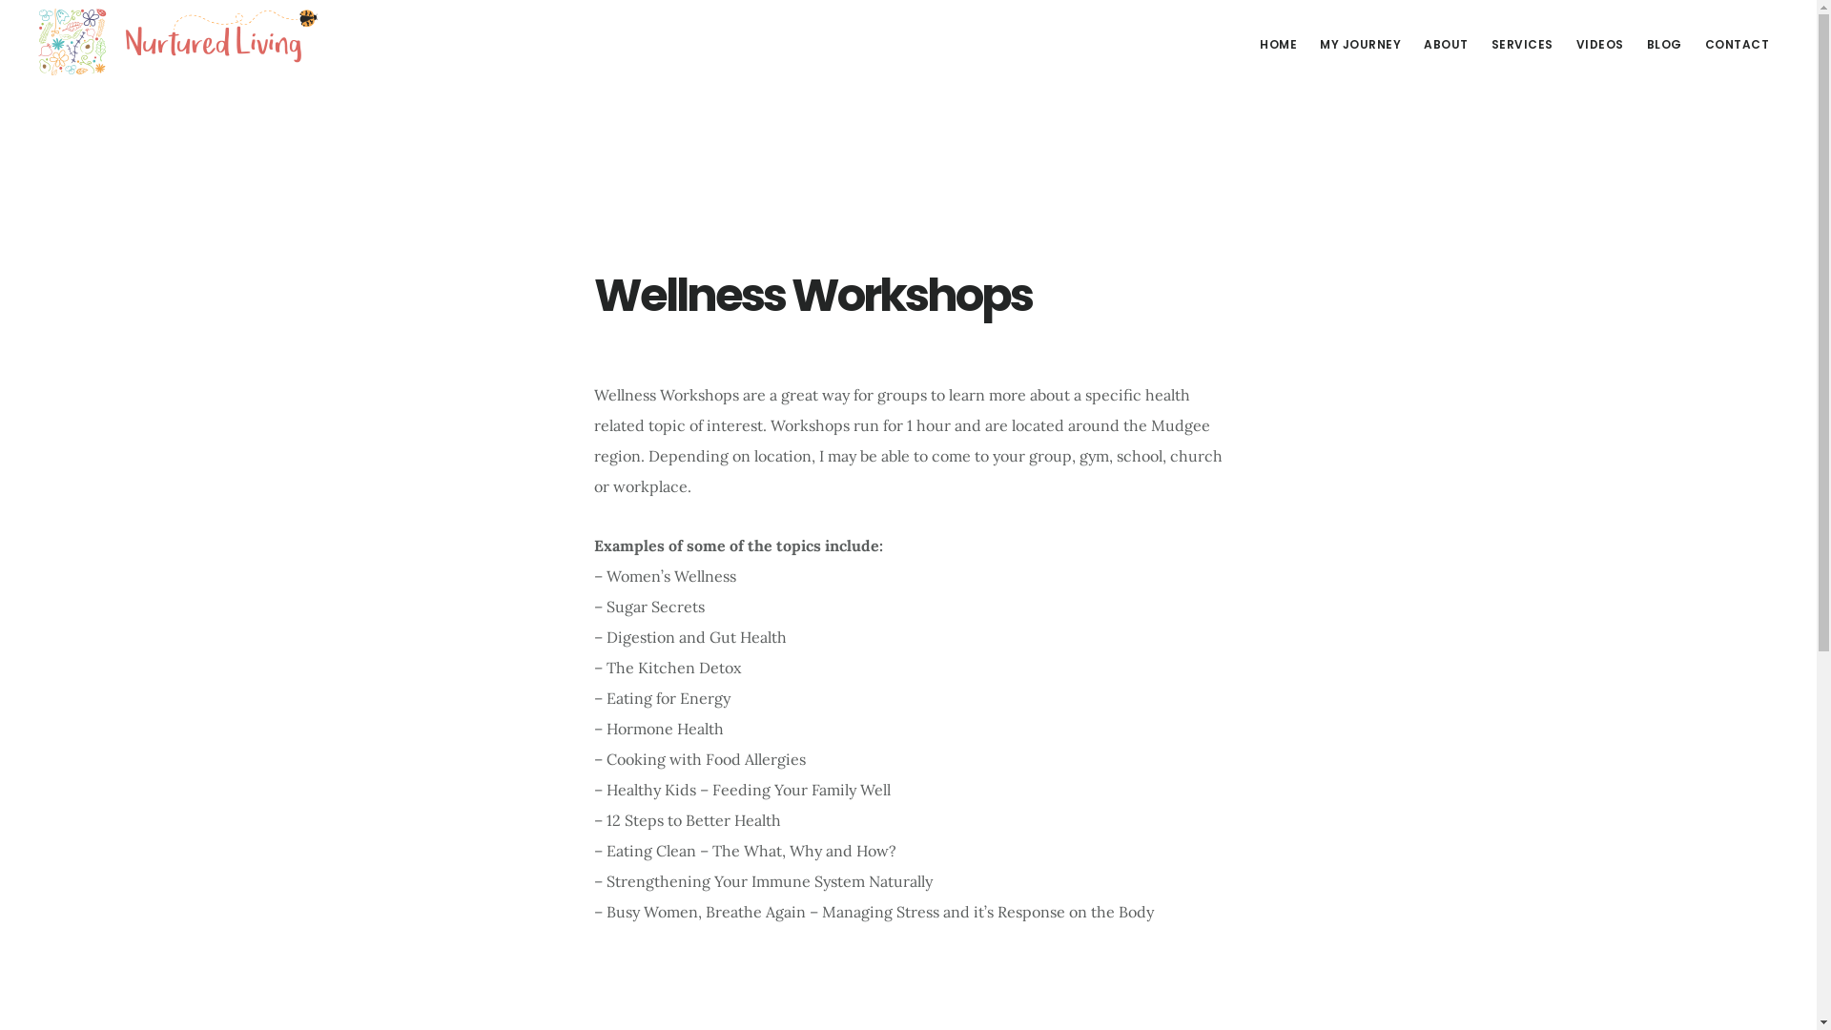 The height and width of the screenshot is (1030, 1831). Describe the element at coordinates (1599, 45) in the screenshot. I see `VIDEOS` at that location.